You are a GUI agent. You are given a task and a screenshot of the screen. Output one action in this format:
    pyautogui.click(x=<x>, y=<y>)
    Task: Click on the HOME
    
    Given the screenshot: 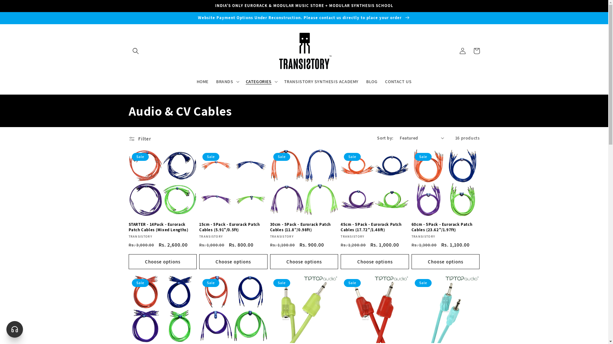 What is the action you would take?
    pyautogui.click(x=202, y=81)
    